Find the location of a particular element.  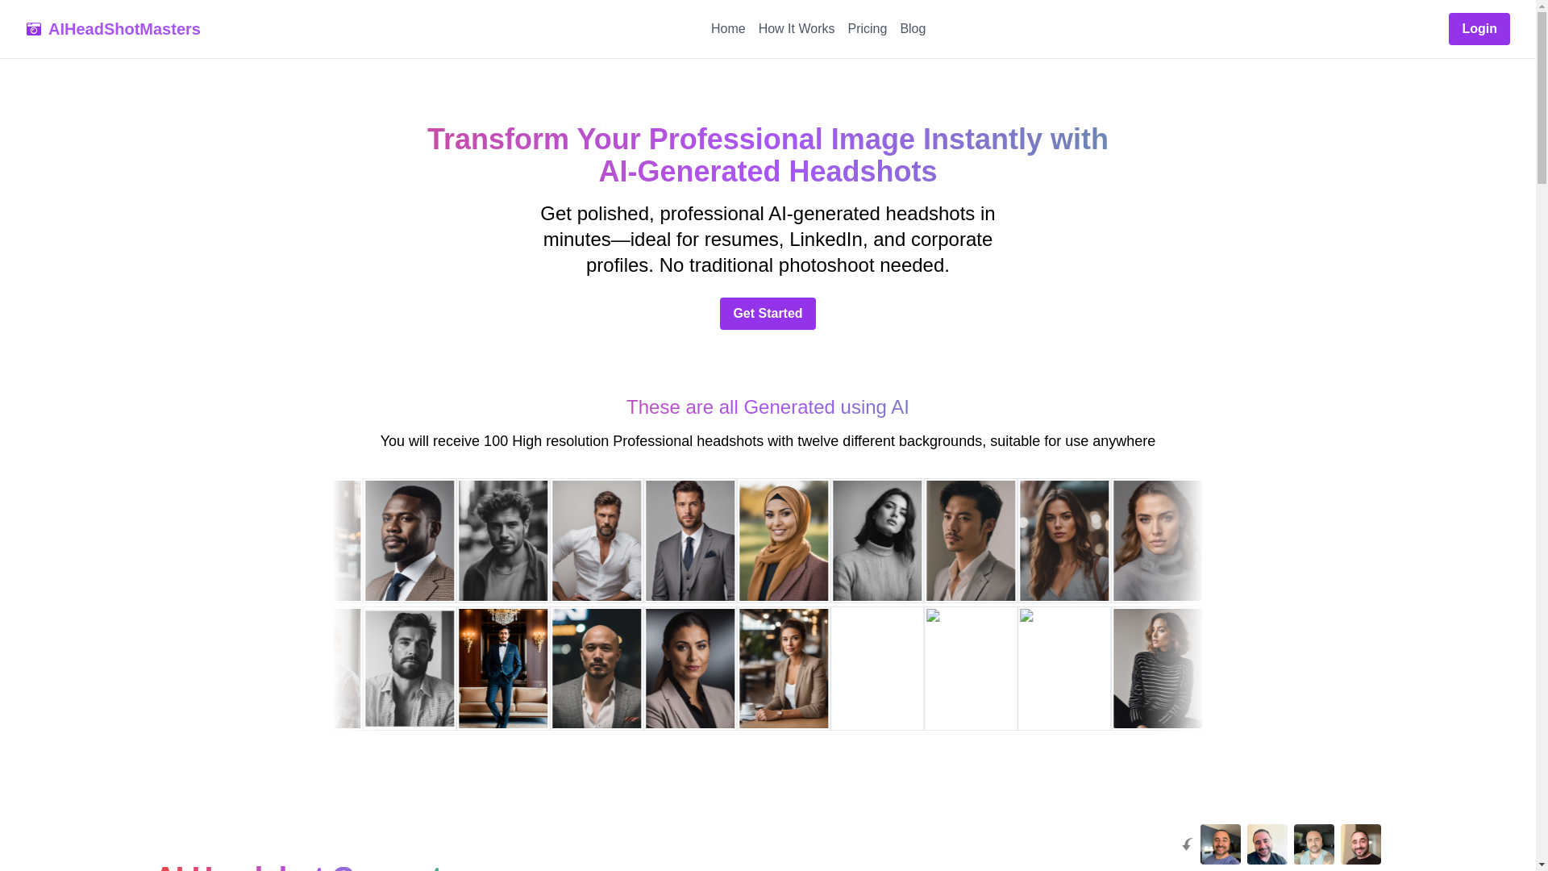

How It Works is located at coordinates (797, 28).